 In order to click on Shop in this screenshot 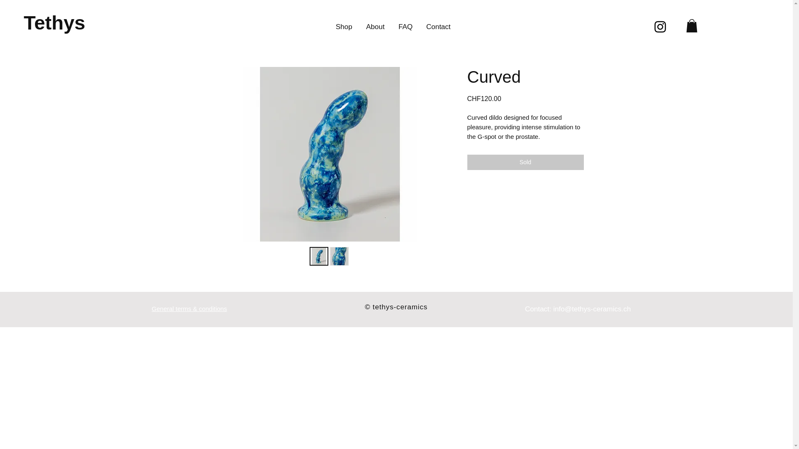, I will do `click(344, 27)`.